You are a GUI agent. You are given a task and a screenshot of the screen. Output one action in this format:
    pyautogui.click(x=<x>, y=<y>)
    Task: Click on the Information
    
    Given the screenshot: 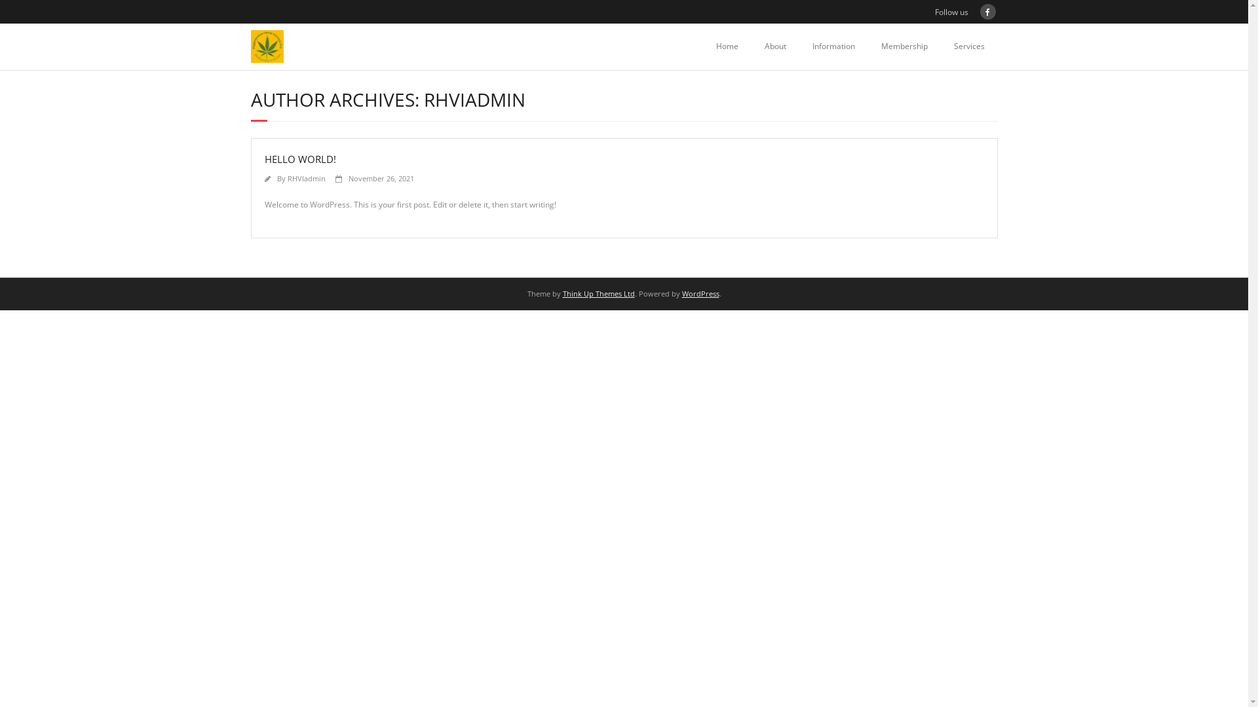 What is the action you would take?
    pyautogui.click(x=833, y=46)
    